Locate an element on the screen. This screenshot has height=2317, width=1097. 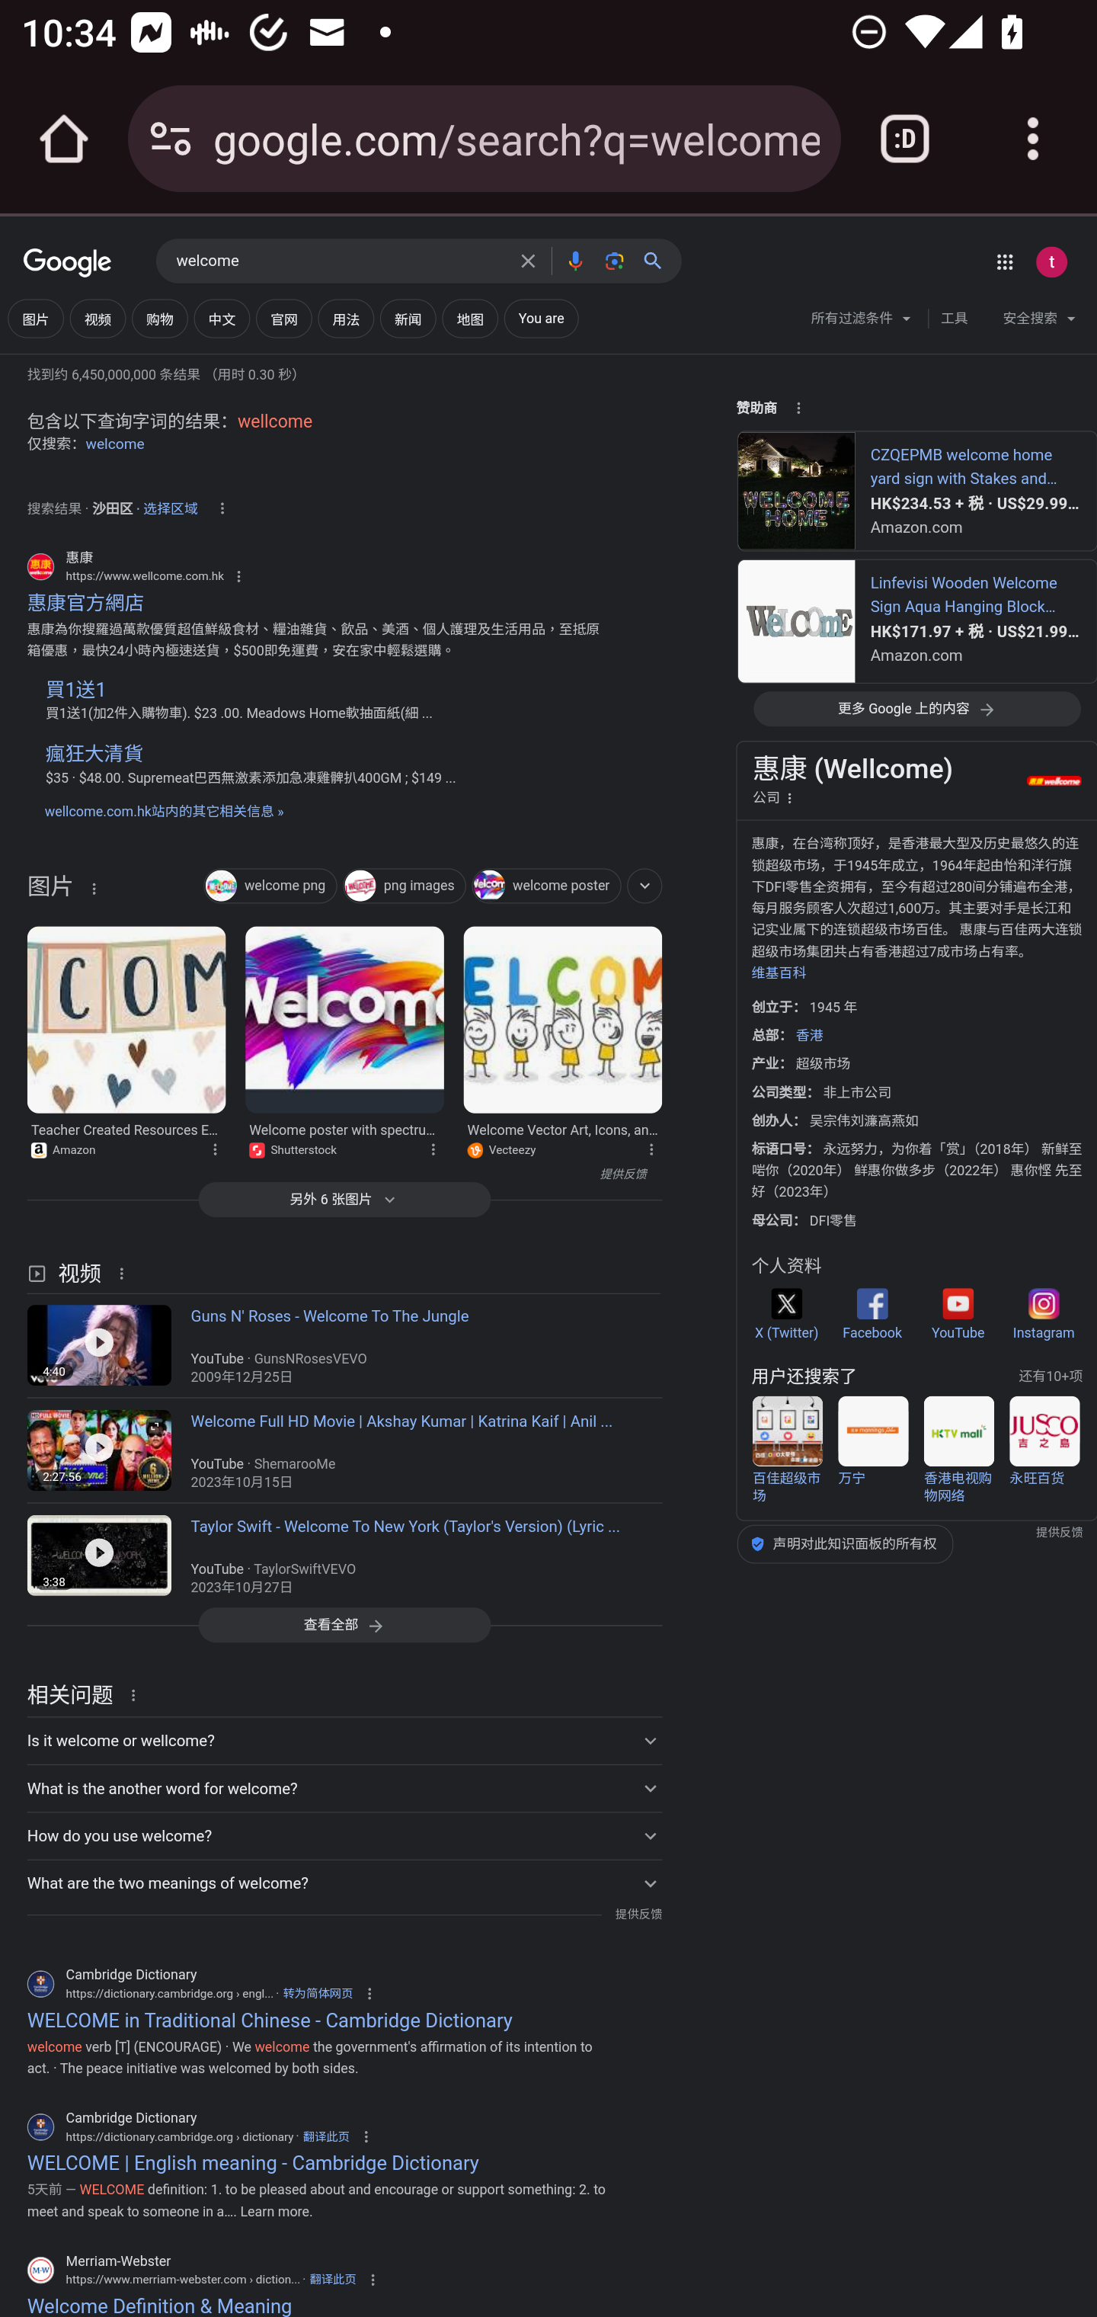
关于这条结果的详细信息 is located at coordinates (432, 1148).